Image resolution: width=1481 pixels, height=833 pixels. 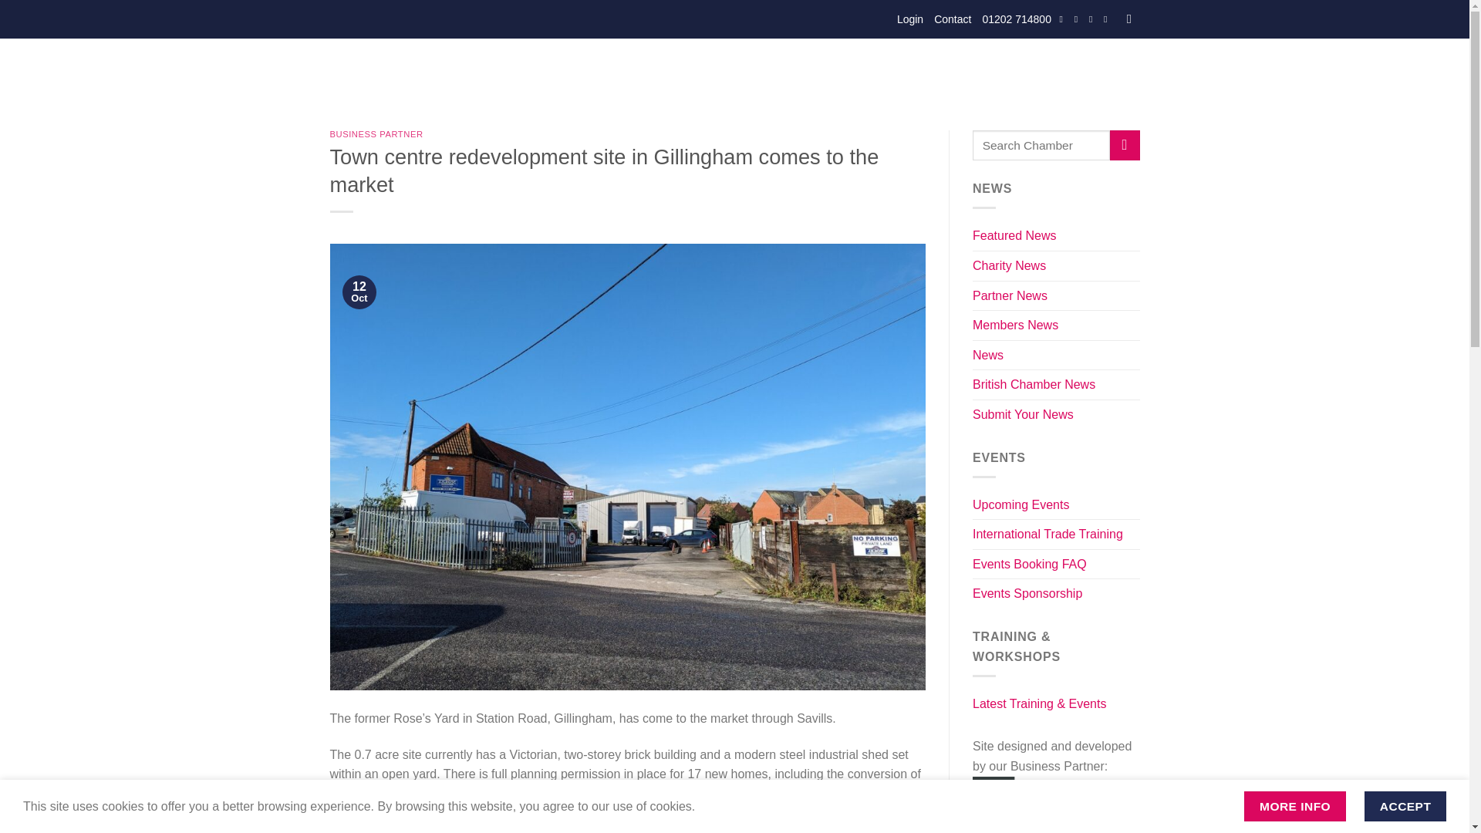 What do you see at coordinates (1017, 19) in the screenshot?
I see `01202 714800` at bounding box center [1017, 19].